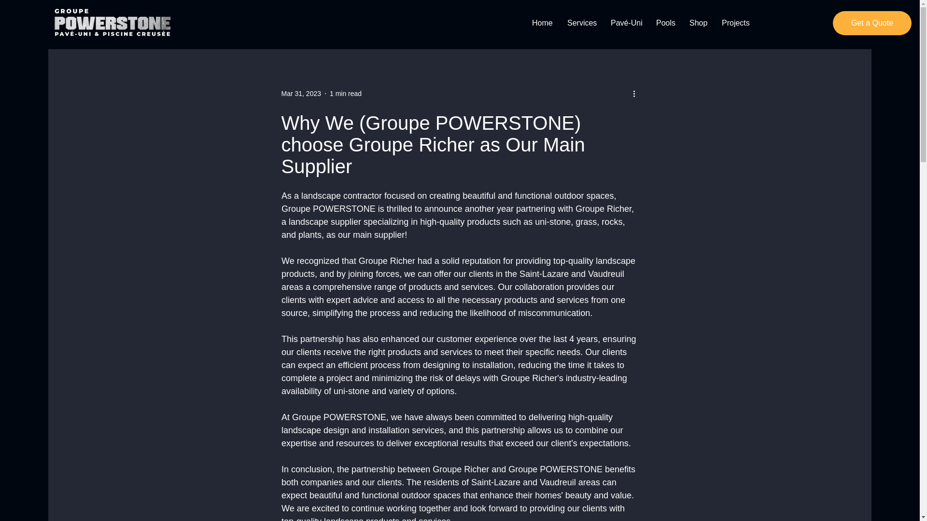 The image size is (927, 521). Describe the element at coordinates (300, 93) in the screenshot. I see `Mar 31, 2023` at that location.